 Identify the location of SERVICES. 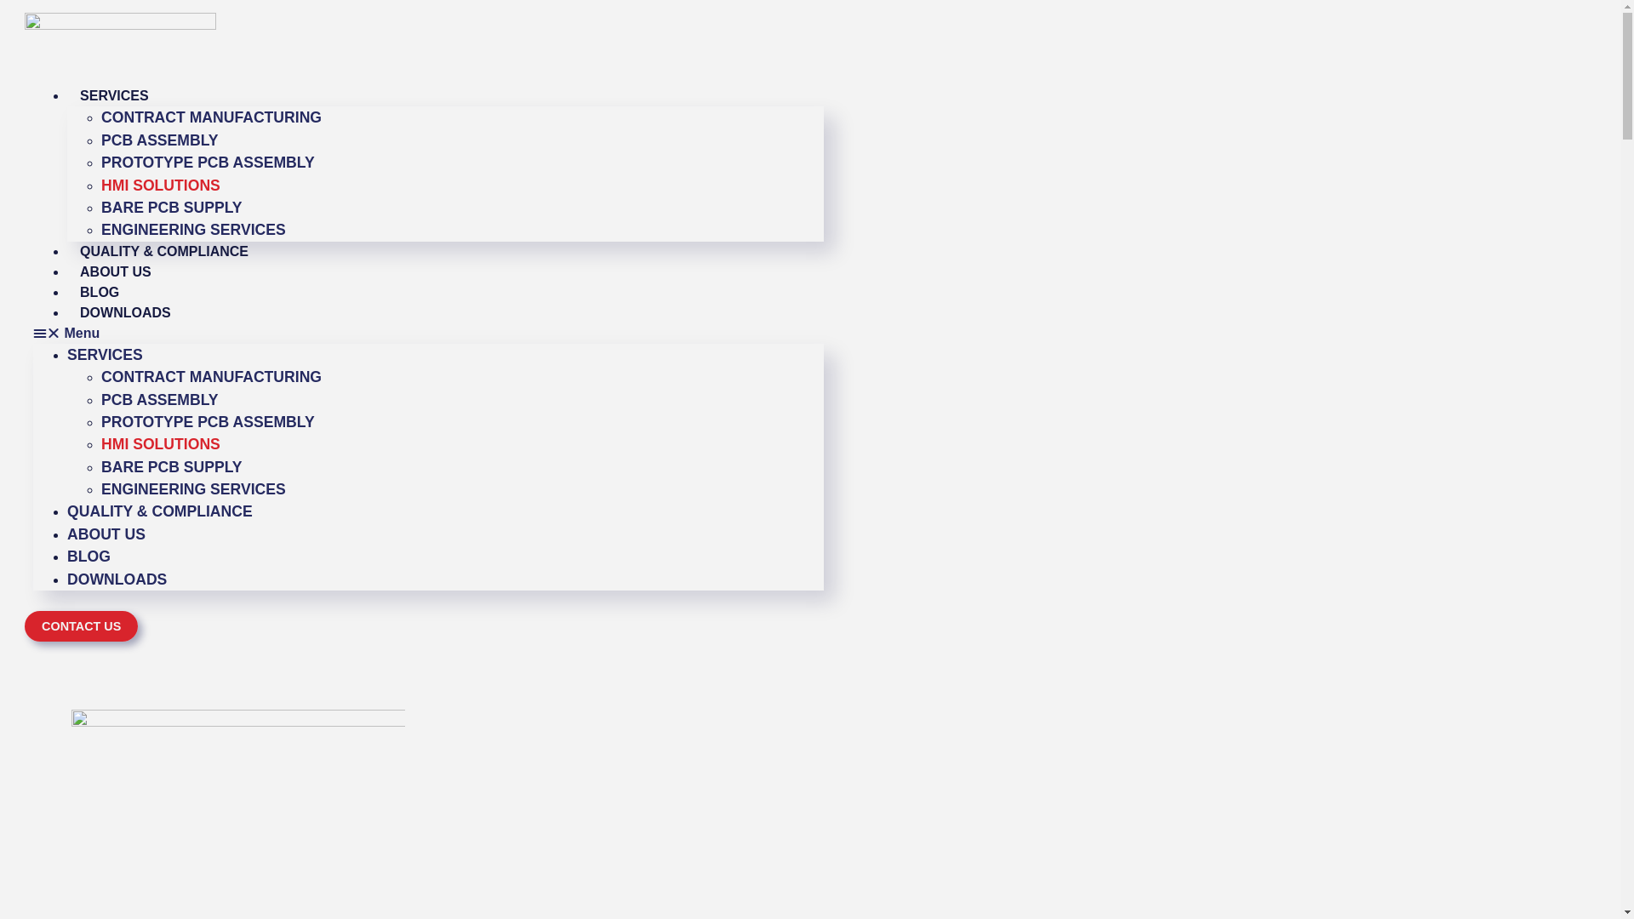
(106, 355).